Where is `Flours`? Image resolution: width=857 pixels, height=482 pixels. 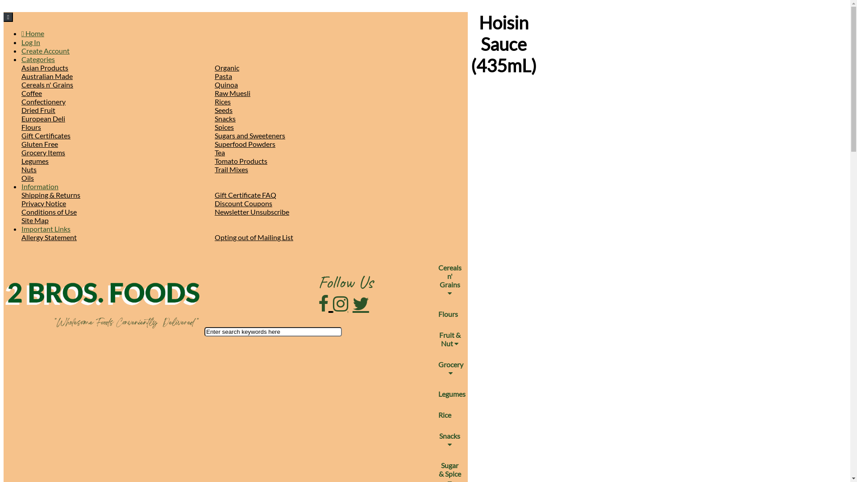
Flours is located at coordinates (448, 314).